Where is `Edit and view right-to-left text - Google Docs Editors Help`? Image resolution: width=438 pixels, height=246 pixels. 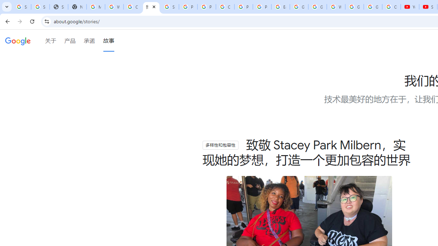 Edit and view right-to-left text - Google Docs Editors Help is located at coordinates (281, 7).